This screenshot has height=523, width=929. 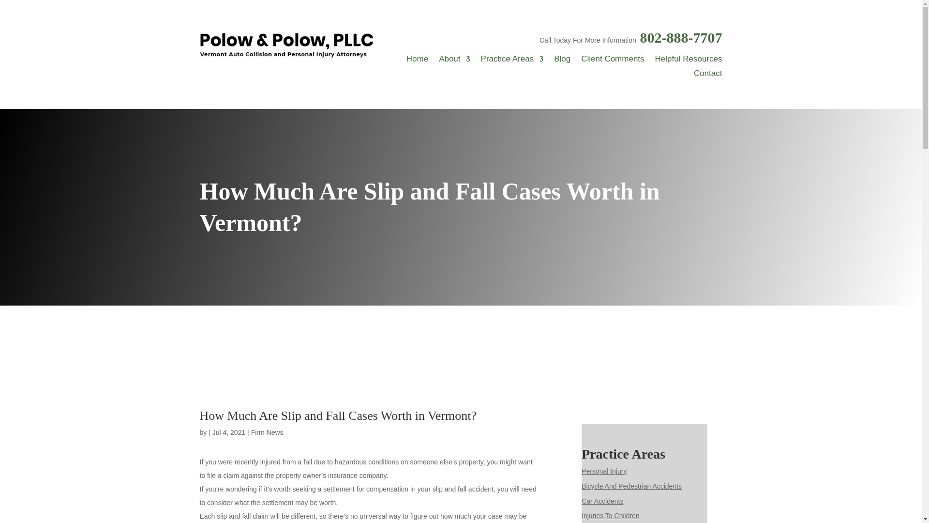 I want to click on Helpful Resources, so click(x=689, y=61).